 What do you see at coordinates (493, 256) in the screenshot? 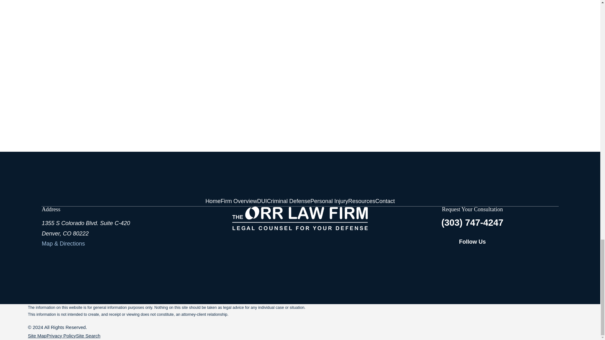
I see `Facebook` at bounding box center [493, 256].